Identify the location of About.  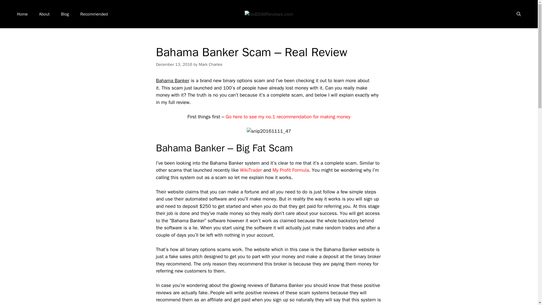
(44, 14).